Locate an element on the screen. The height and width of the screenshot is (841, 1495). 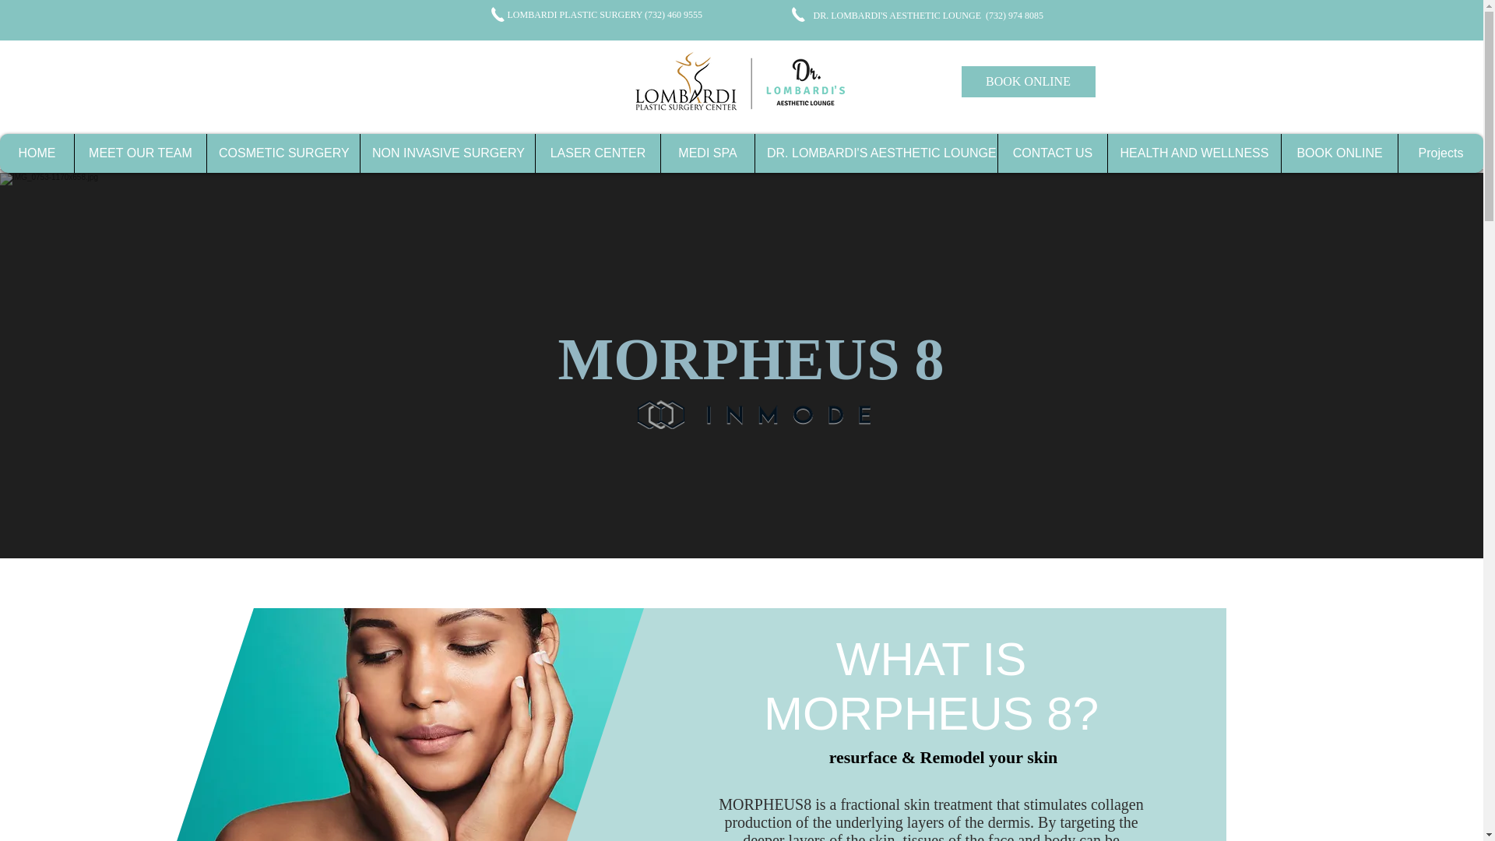
MEET OUR TEAM is located at coordinates (131, 153).